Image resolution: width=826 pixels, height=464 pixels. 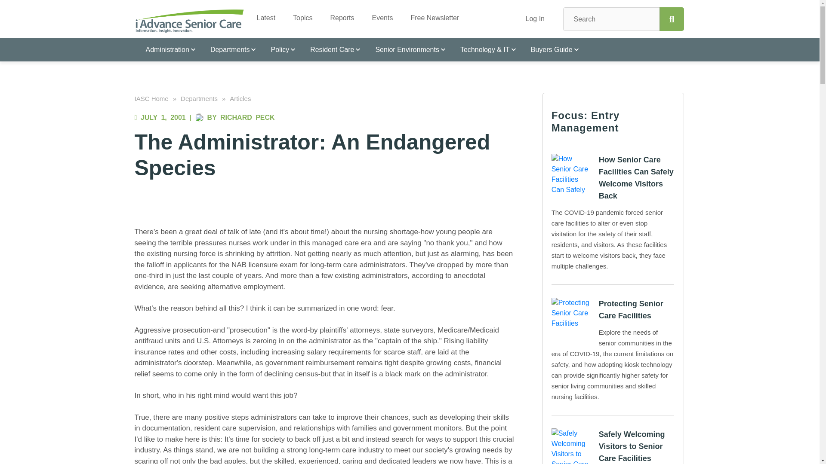 What do you see at coordinates (229, 49) in the screenshot?
I see `Departments` at bounding box center [229, 49].